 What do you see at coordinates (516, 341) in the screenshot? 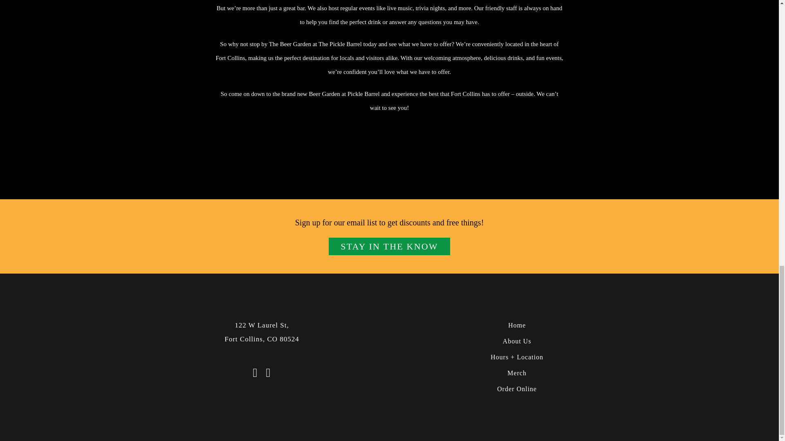
I see `About Us` at bounding box center [516, 341].